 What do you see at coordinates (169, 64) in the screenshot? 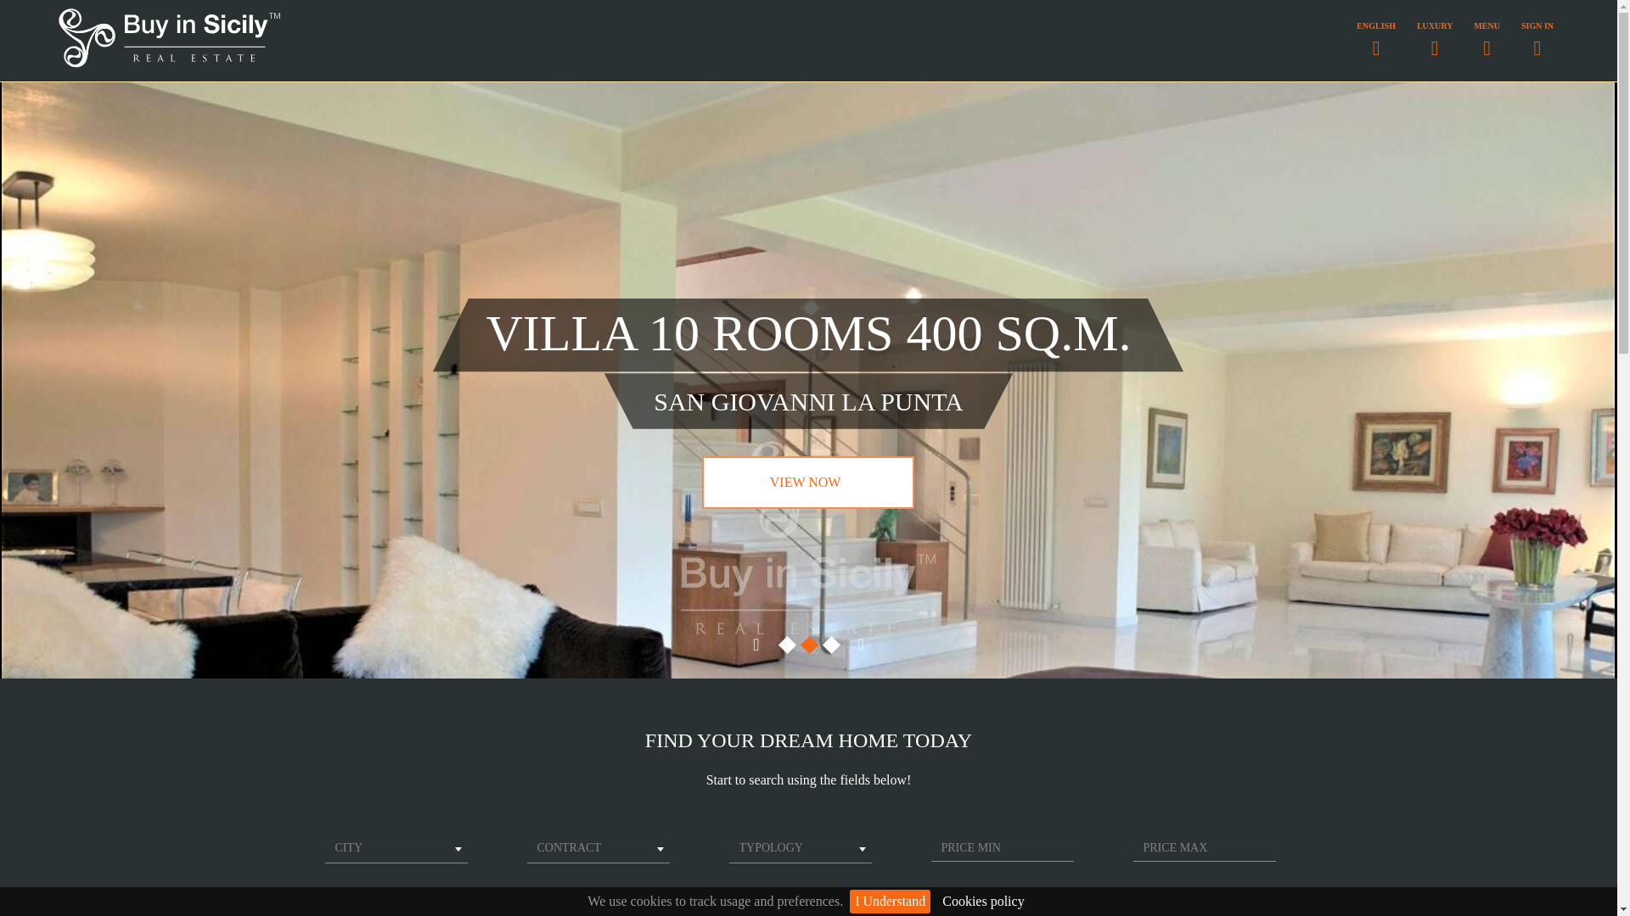
I see `Buy in Sicily` at bounding box center [169, 64].